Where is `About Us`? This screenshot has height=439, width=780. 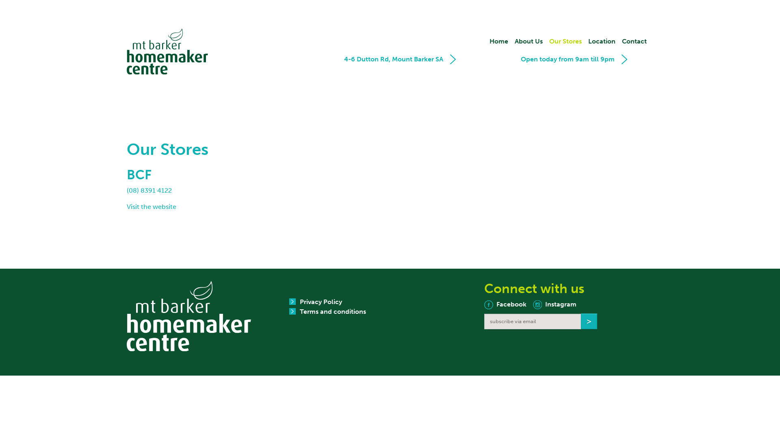
About Us is located at coordinates (529, 41).